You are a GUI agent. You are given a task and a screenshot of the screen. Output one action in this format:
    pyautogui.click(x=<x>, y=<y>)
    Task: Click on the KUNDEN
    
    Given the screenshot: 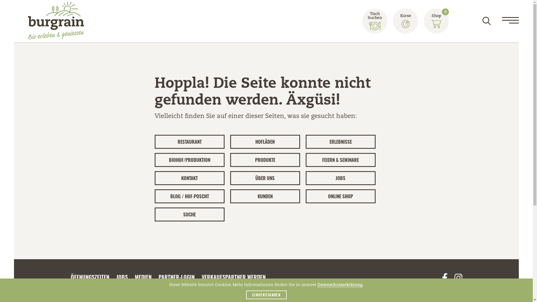 What is the action you would take?
    pyautogui.click(x=265, y=196)
    